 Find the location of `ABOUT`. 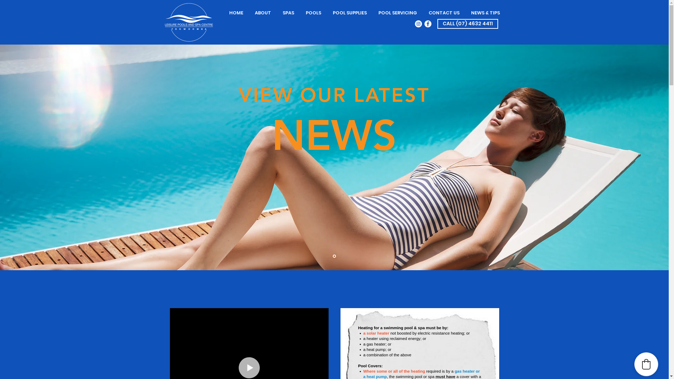

ABOUT is located at coordinates (263, 13).